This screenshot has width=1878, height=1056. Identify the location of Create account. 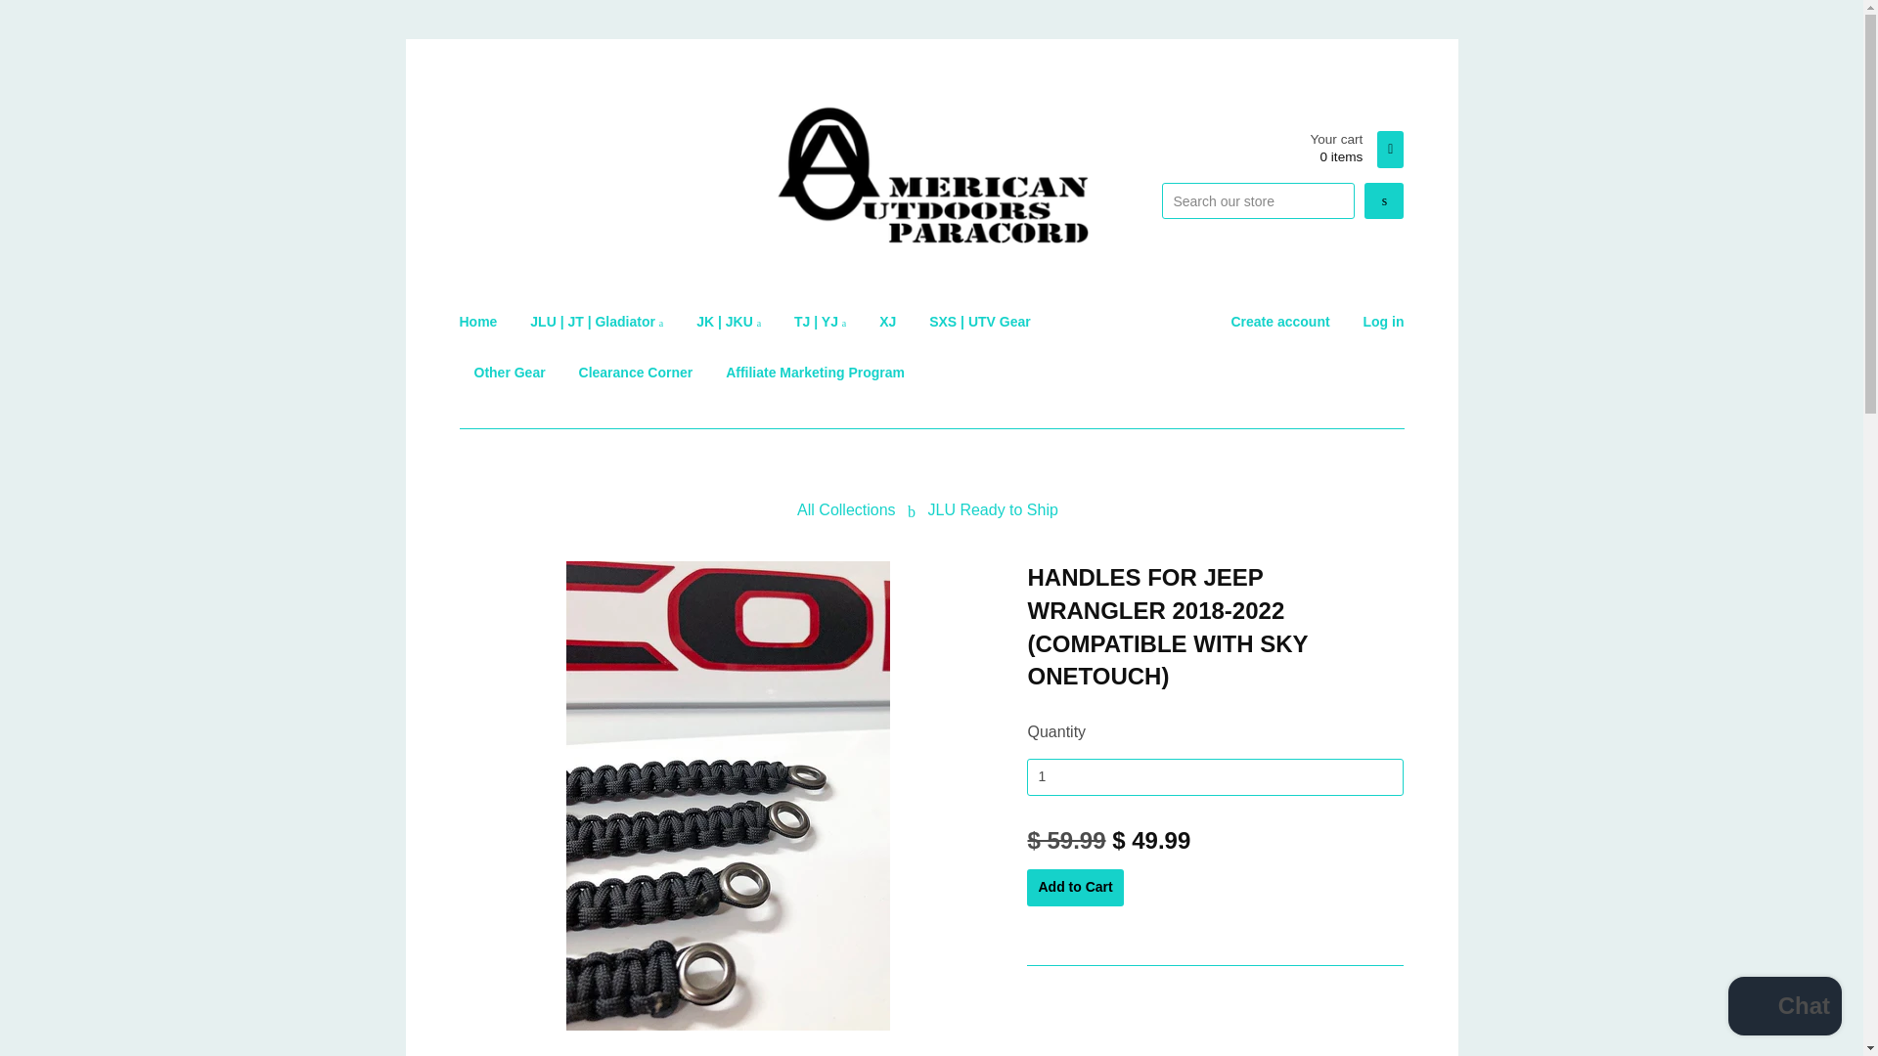
(994, 510).